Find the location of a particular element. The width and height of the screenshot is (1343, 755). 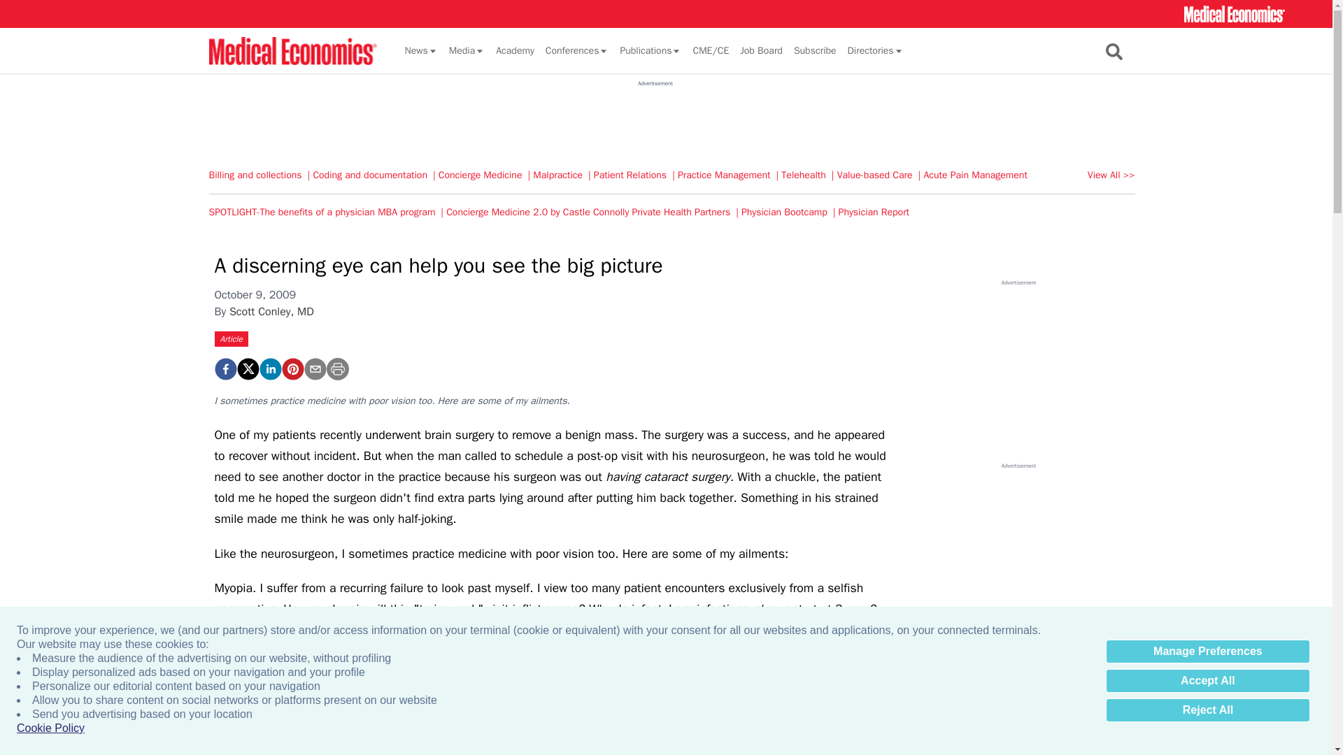

3rd party ad content is located at coordinates (655, 119).